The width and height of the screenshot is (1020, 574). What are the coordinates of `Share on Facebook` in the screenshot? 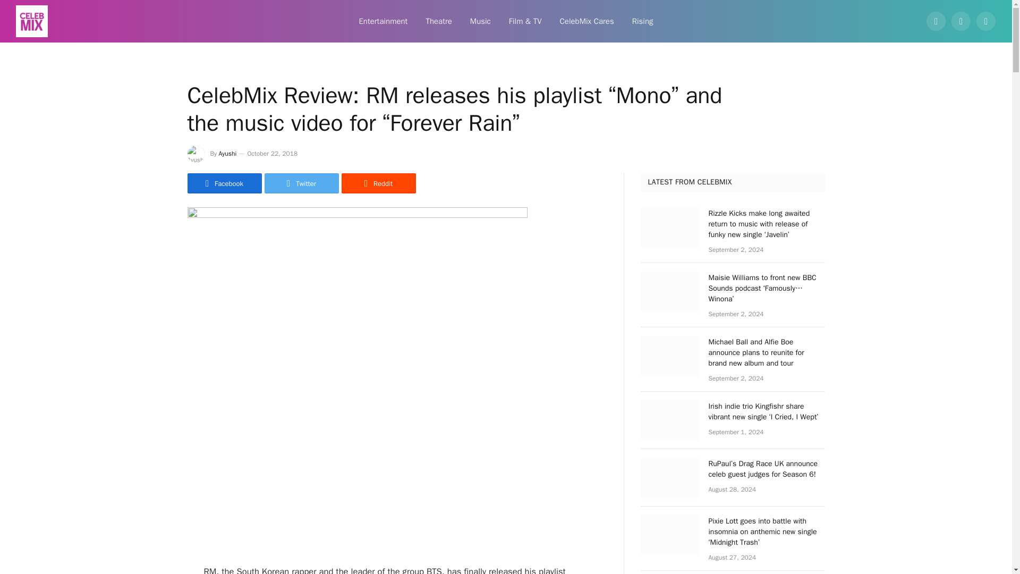 It's located at (224, 183).